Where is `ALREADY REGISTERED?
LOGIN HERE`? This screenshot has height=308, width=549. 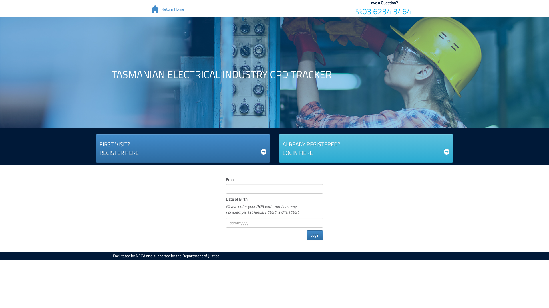 ALREADY REGISTERED?
LOGIN HERE is located at coordinates (366, 148).